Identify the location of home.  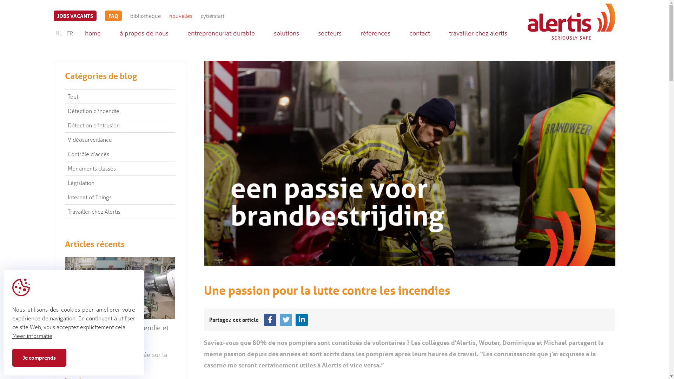
(93, 33).